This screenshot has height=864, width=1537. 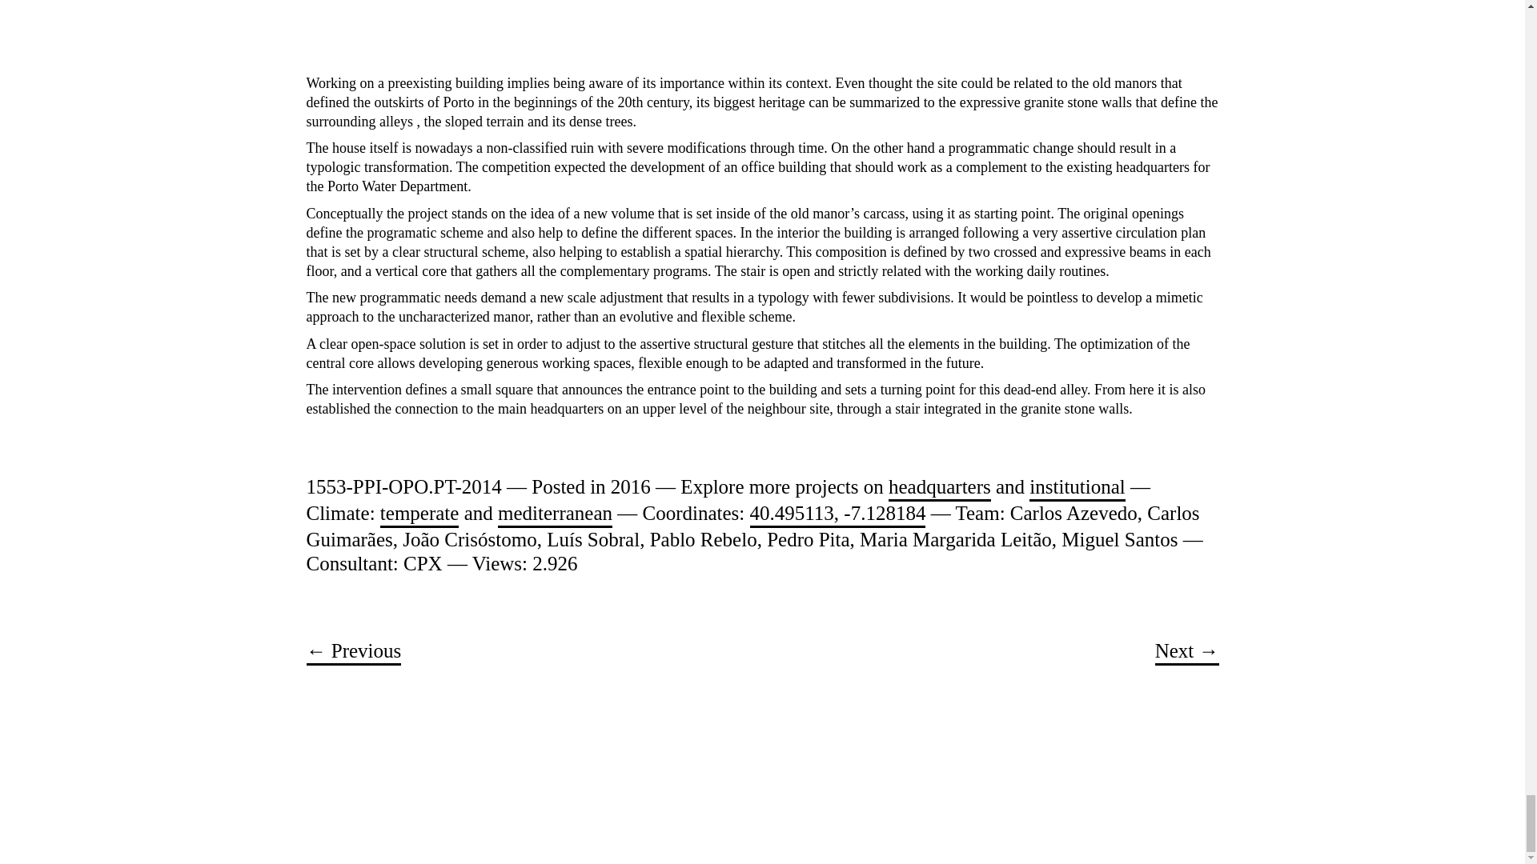 I want to click on institutional, so click(x=1078, y=488).